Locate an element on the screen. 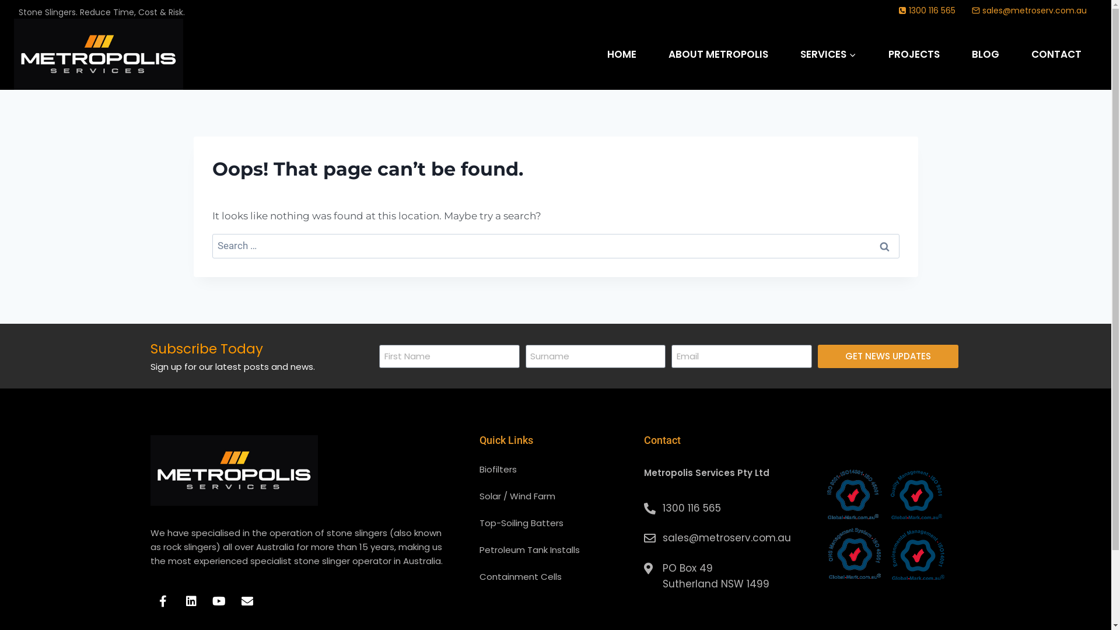 This screenshot has width=1120, height=630. PROJECTS is located at coordinates (914, 55).